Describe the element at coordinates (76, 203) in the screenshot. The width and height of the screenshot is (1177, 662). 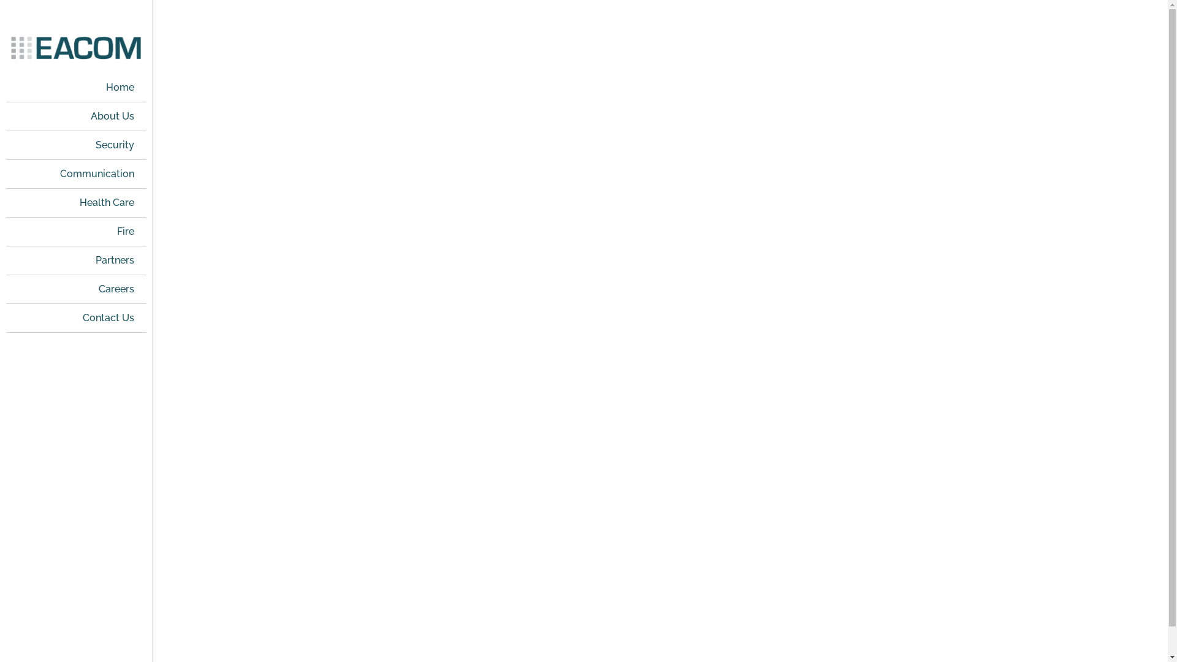
I see `Health Care` at that location.